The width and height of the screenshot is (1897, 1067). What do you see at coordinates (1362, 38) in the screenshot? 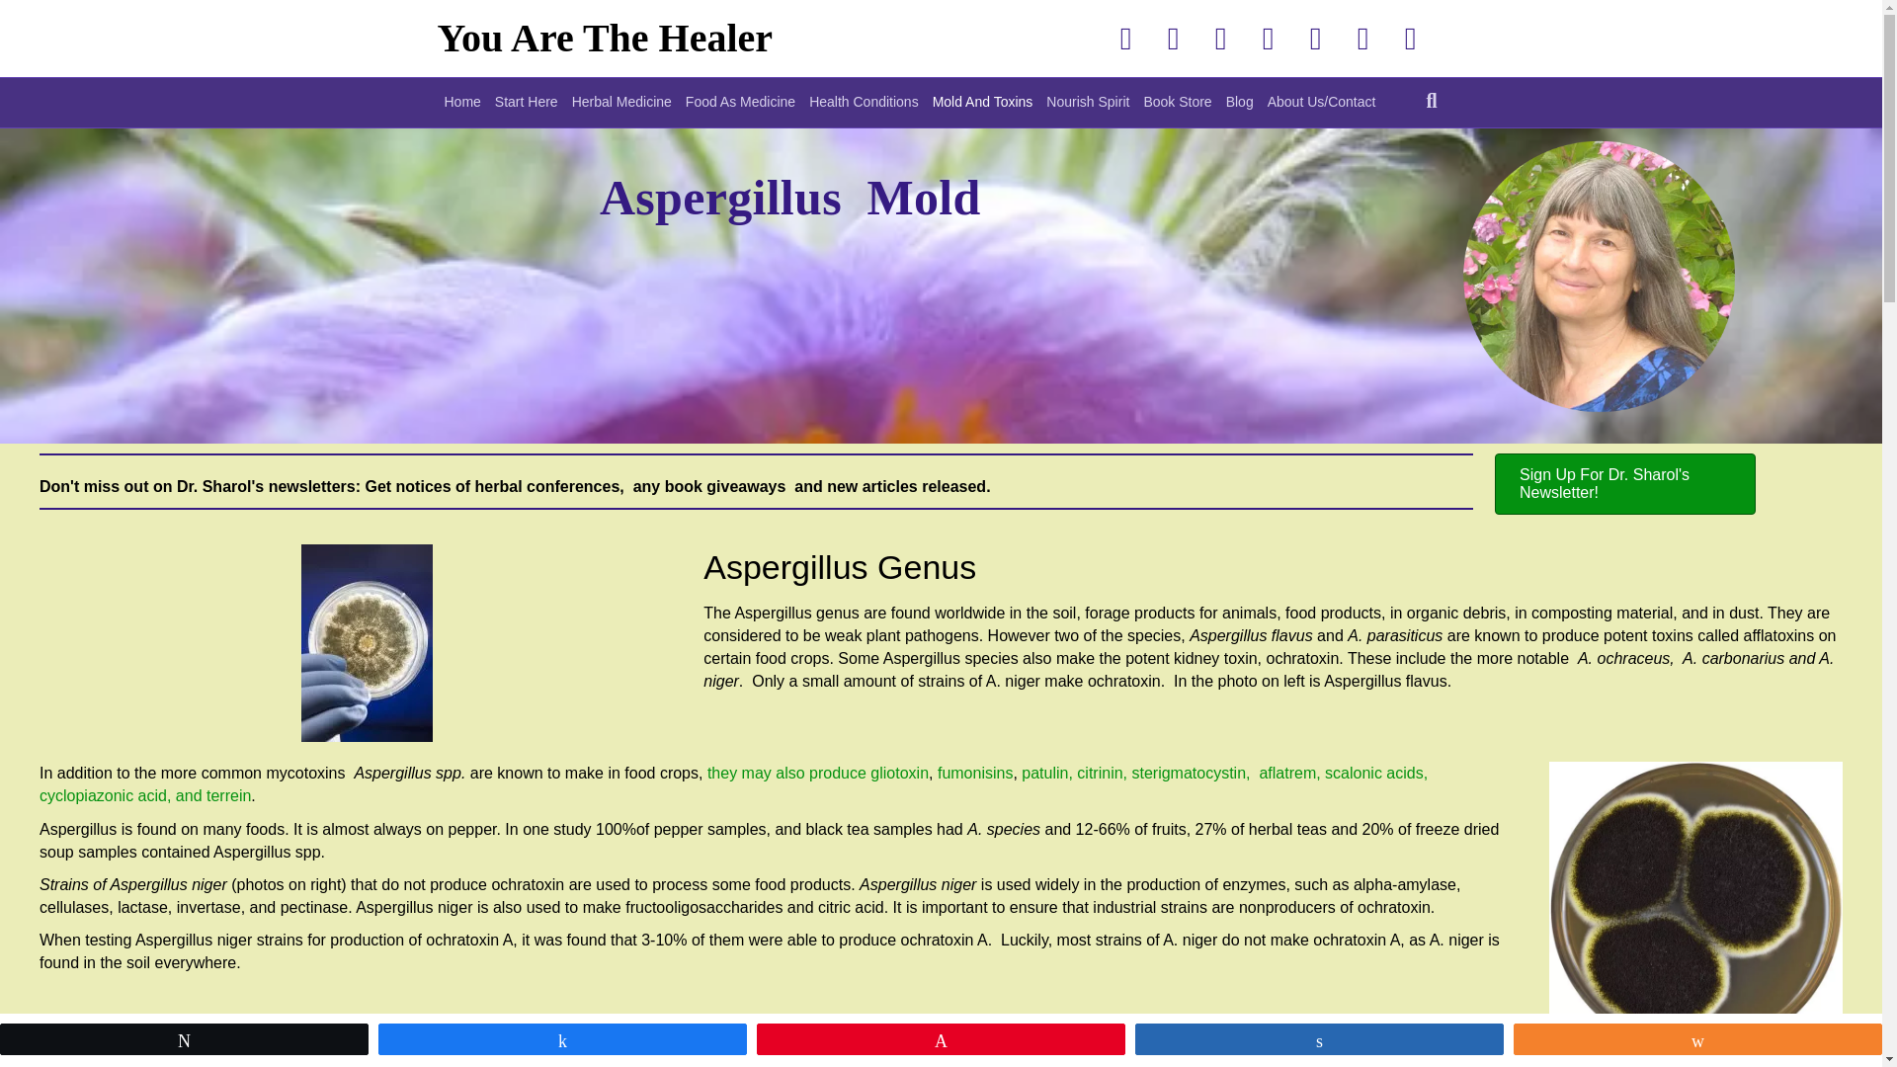
I see `Blogger` at bounding box center [1362, 38].